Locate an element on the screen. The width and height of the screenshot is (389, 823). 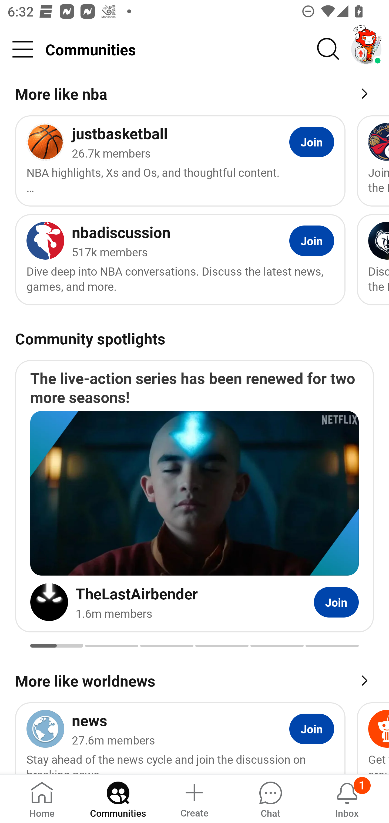
TestAppium002 account is located at coordinates (366, 49).